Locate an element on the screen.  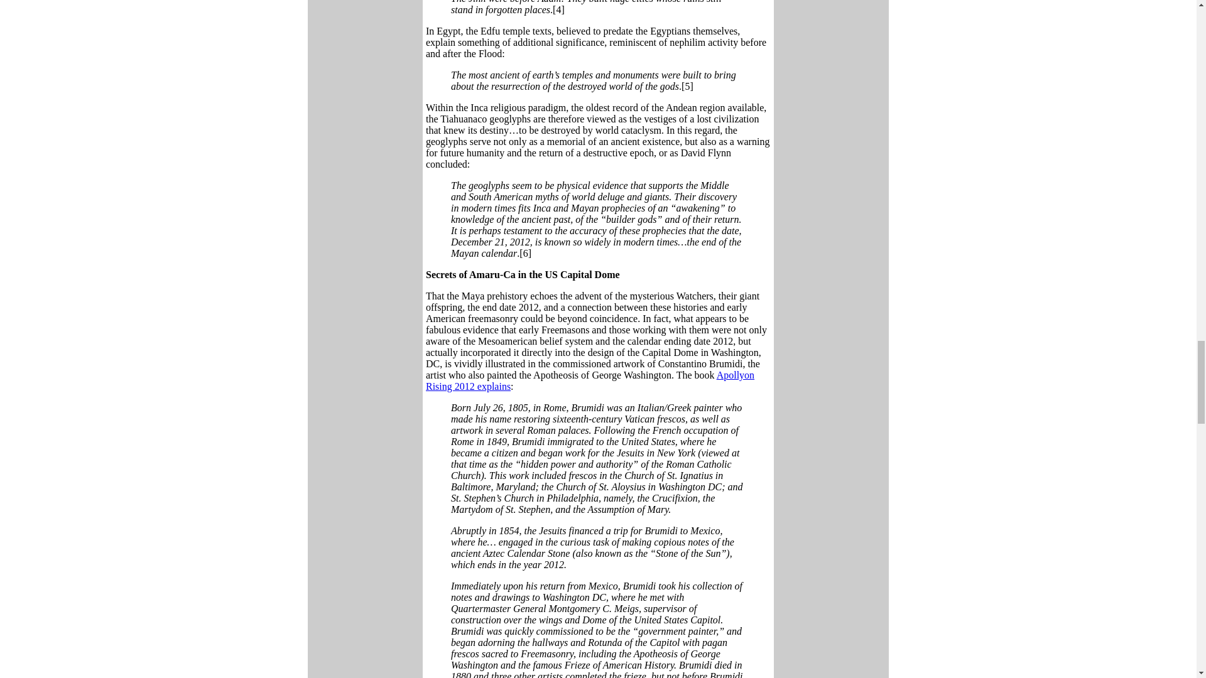
Apollyon Rising 2012 explains is located at coordinates (590, 380).